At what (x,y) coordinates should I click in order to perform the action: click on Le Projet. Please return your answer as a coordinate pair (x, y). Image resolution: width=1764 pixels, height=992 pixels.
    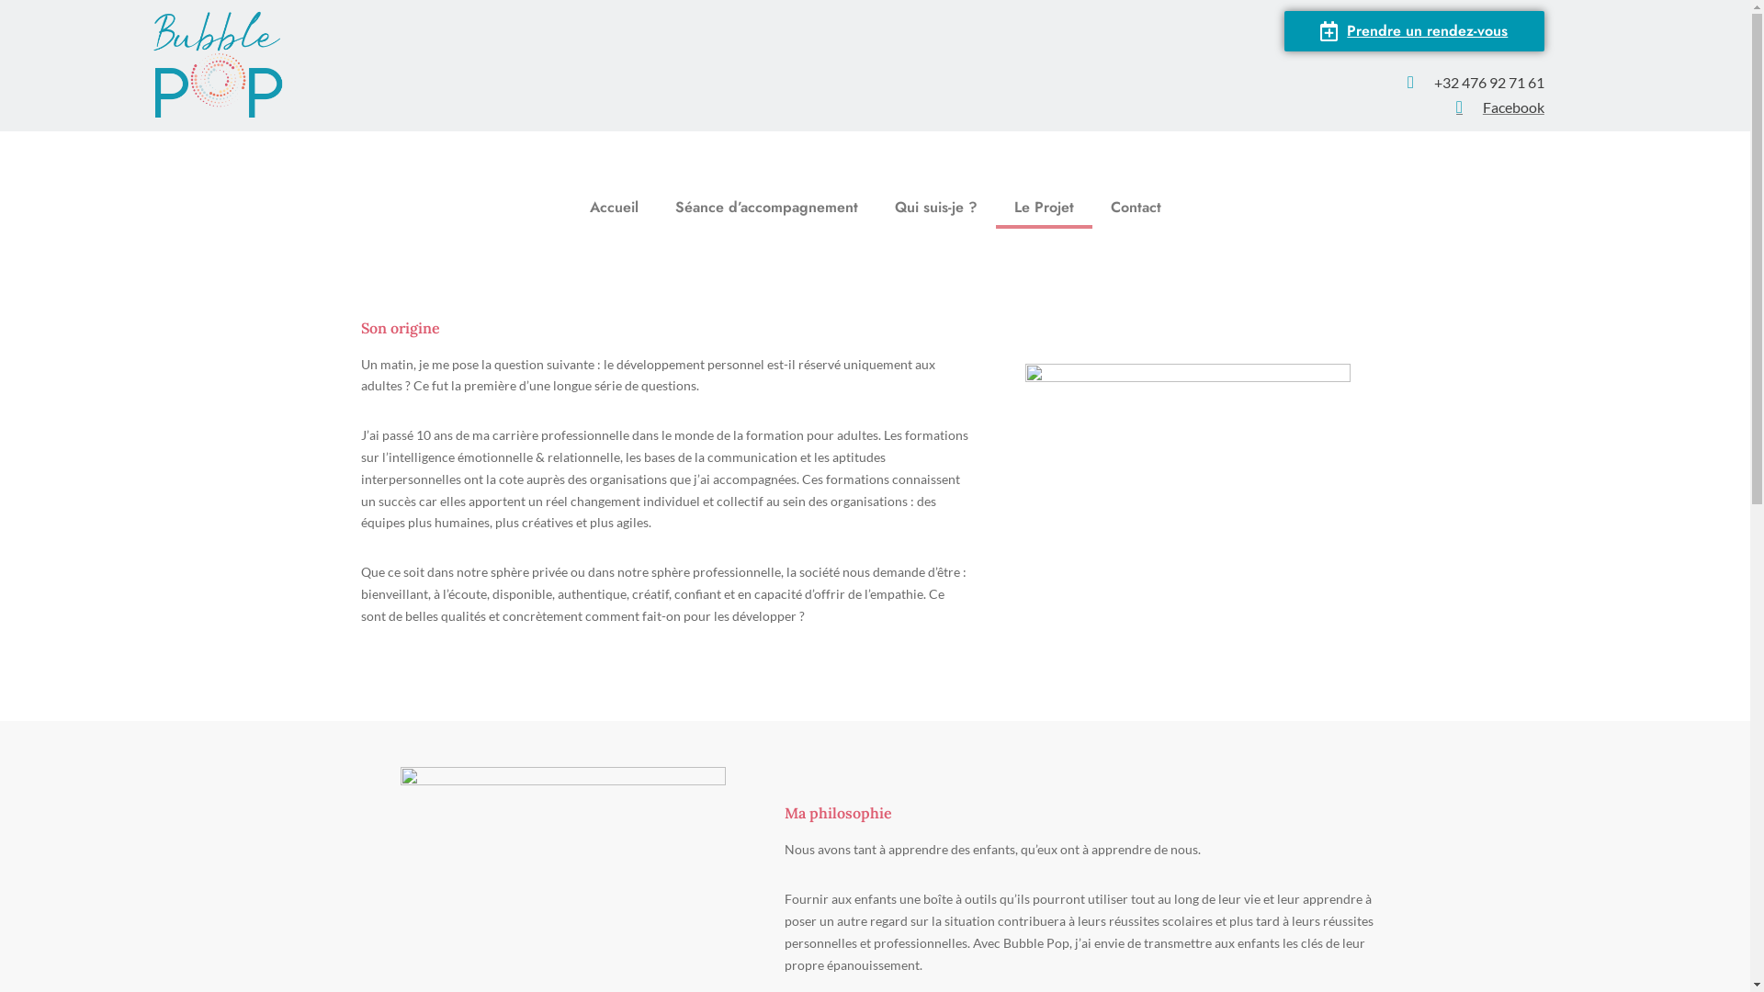
    Looking at the image, I should click on (1044, 208).